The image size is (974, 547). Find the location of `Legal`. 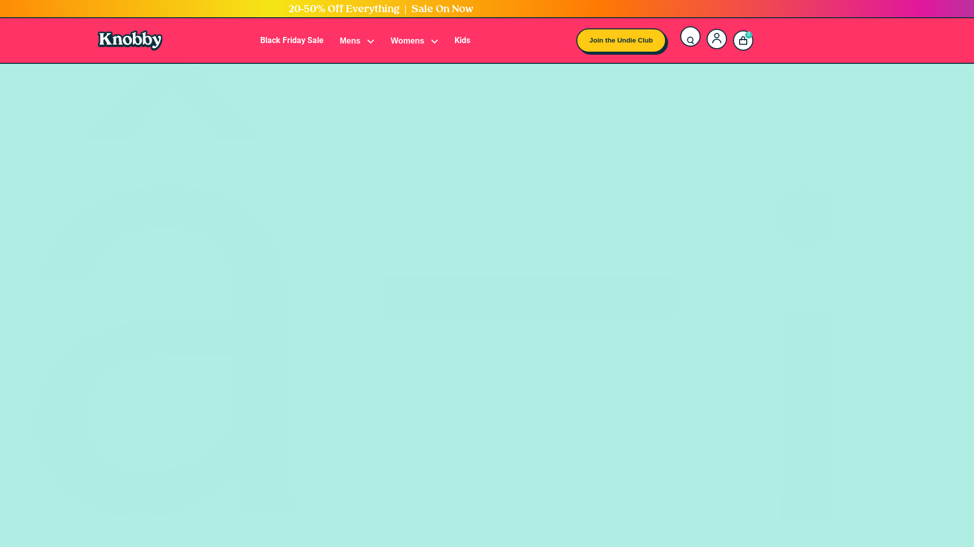

Legal is located at coordinates (361, 285).